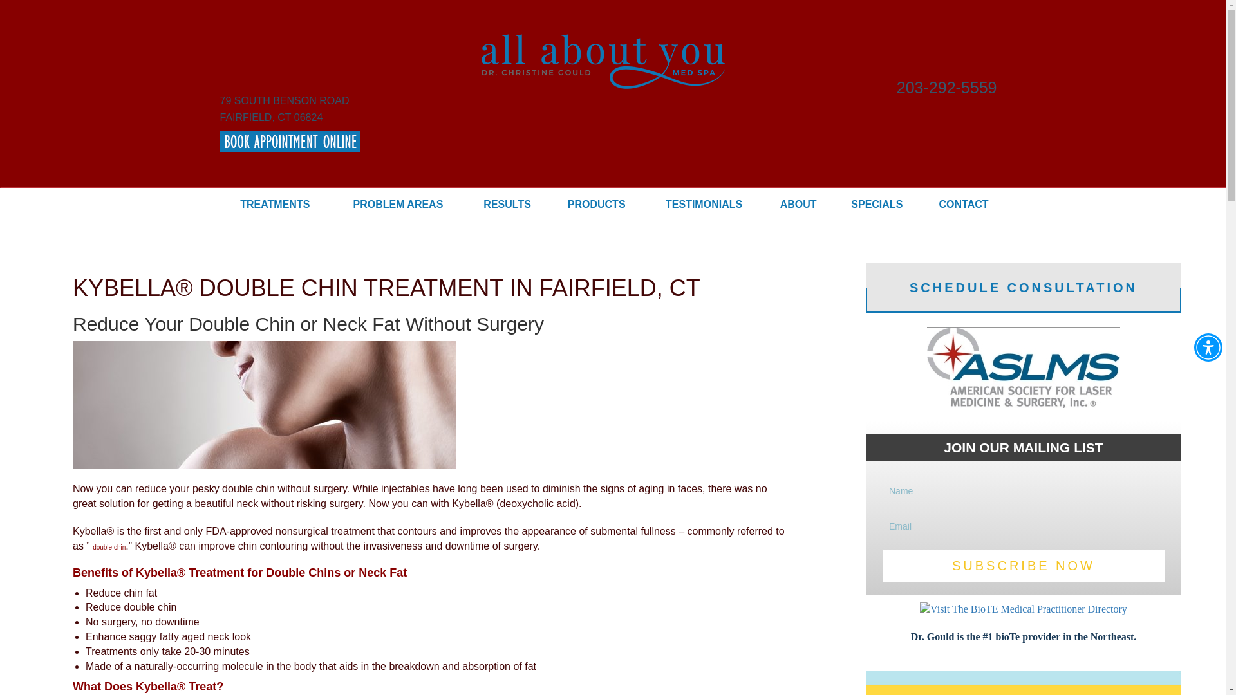 This screenshot has width=1236, height=695. Describe the element at coordinates (274, 205) in the screenshot. I see `TREATMENTS` at that location.